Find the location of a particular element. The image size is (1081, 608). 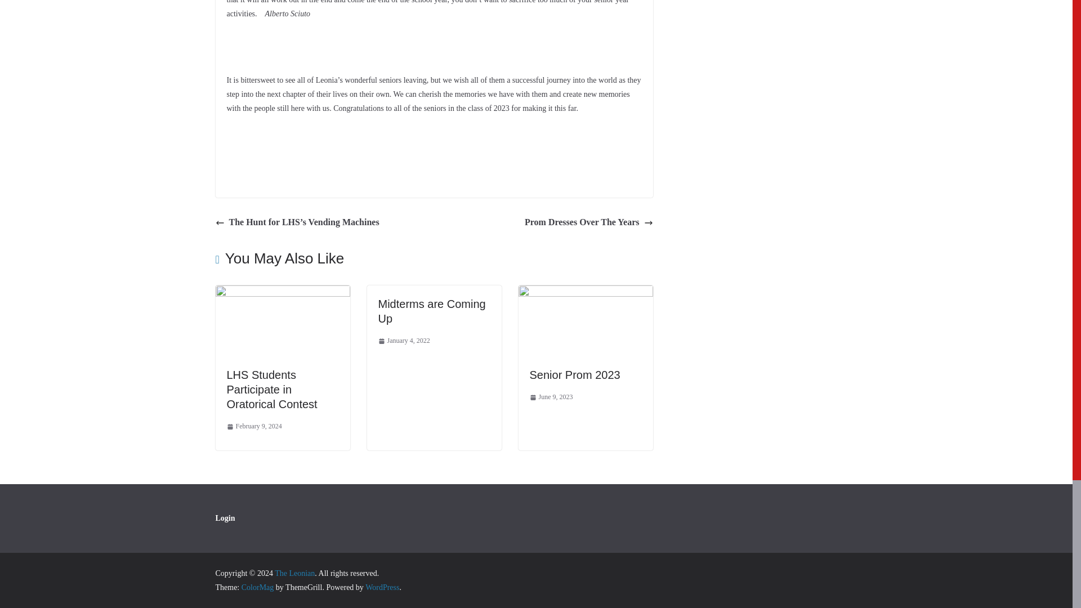

Senior Prom 2023 is located at coordinates (574, 375).